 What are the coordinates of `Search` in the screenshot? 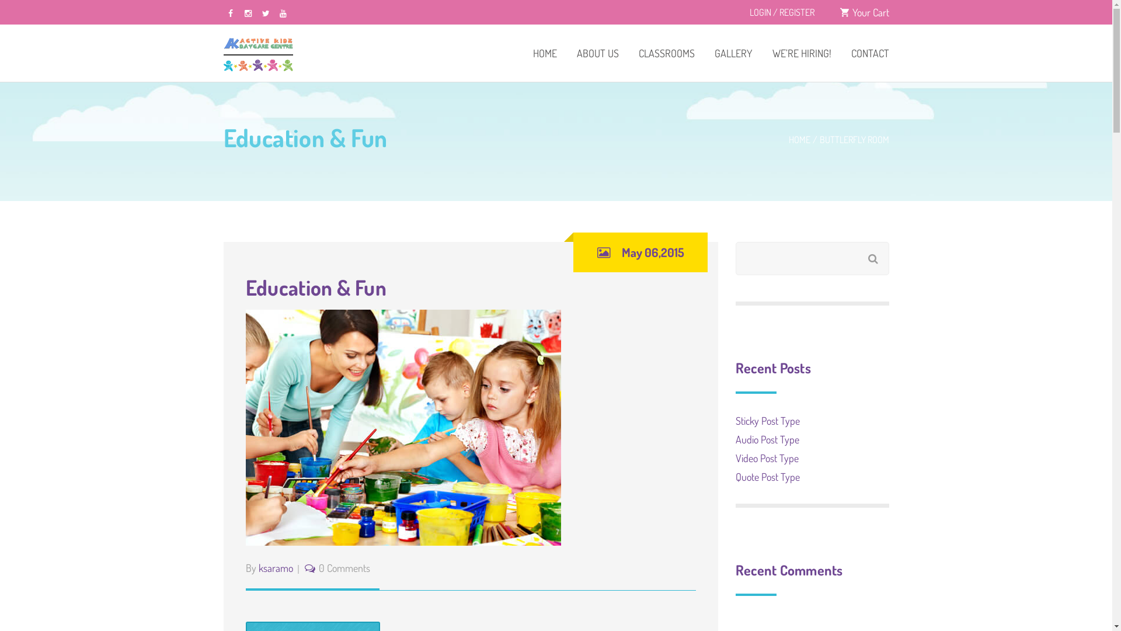 It's located at (879, 252).